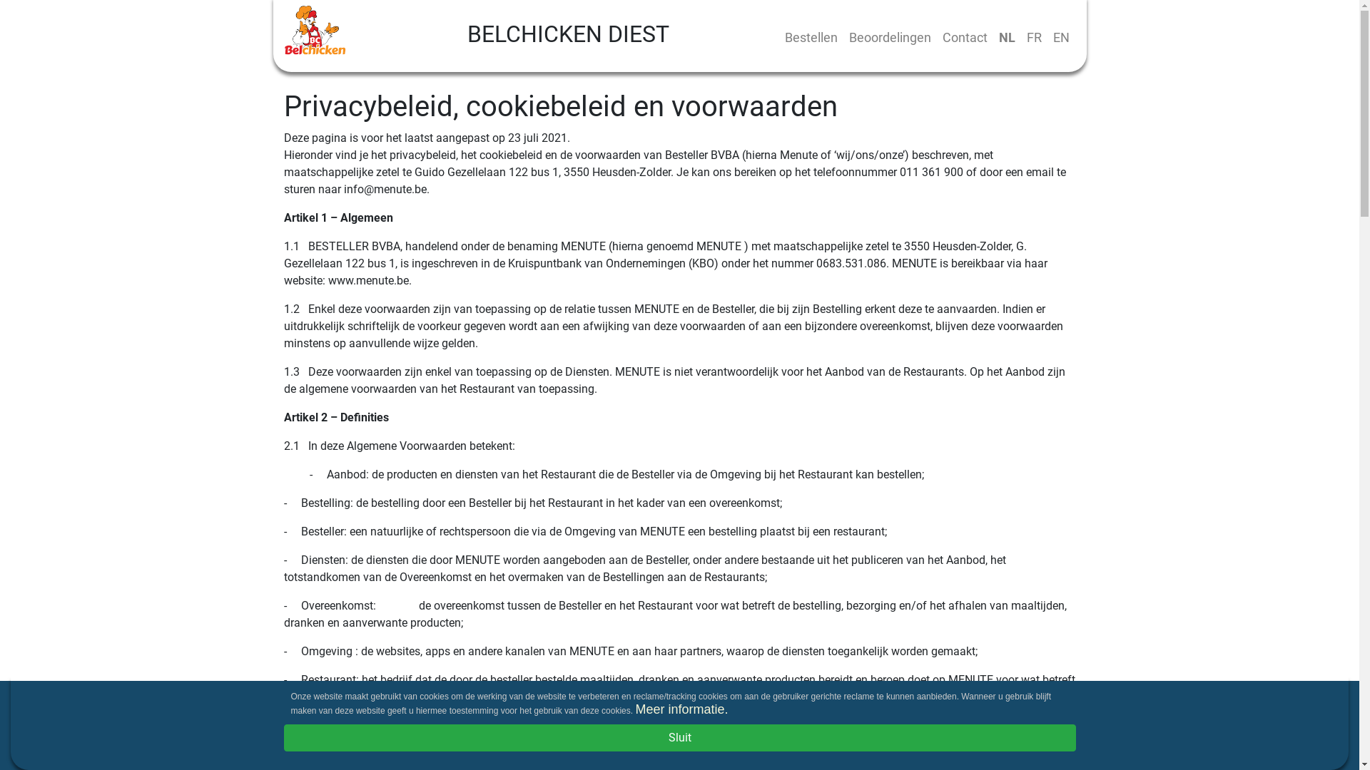  I want to click on NL, so click(1008, 37).